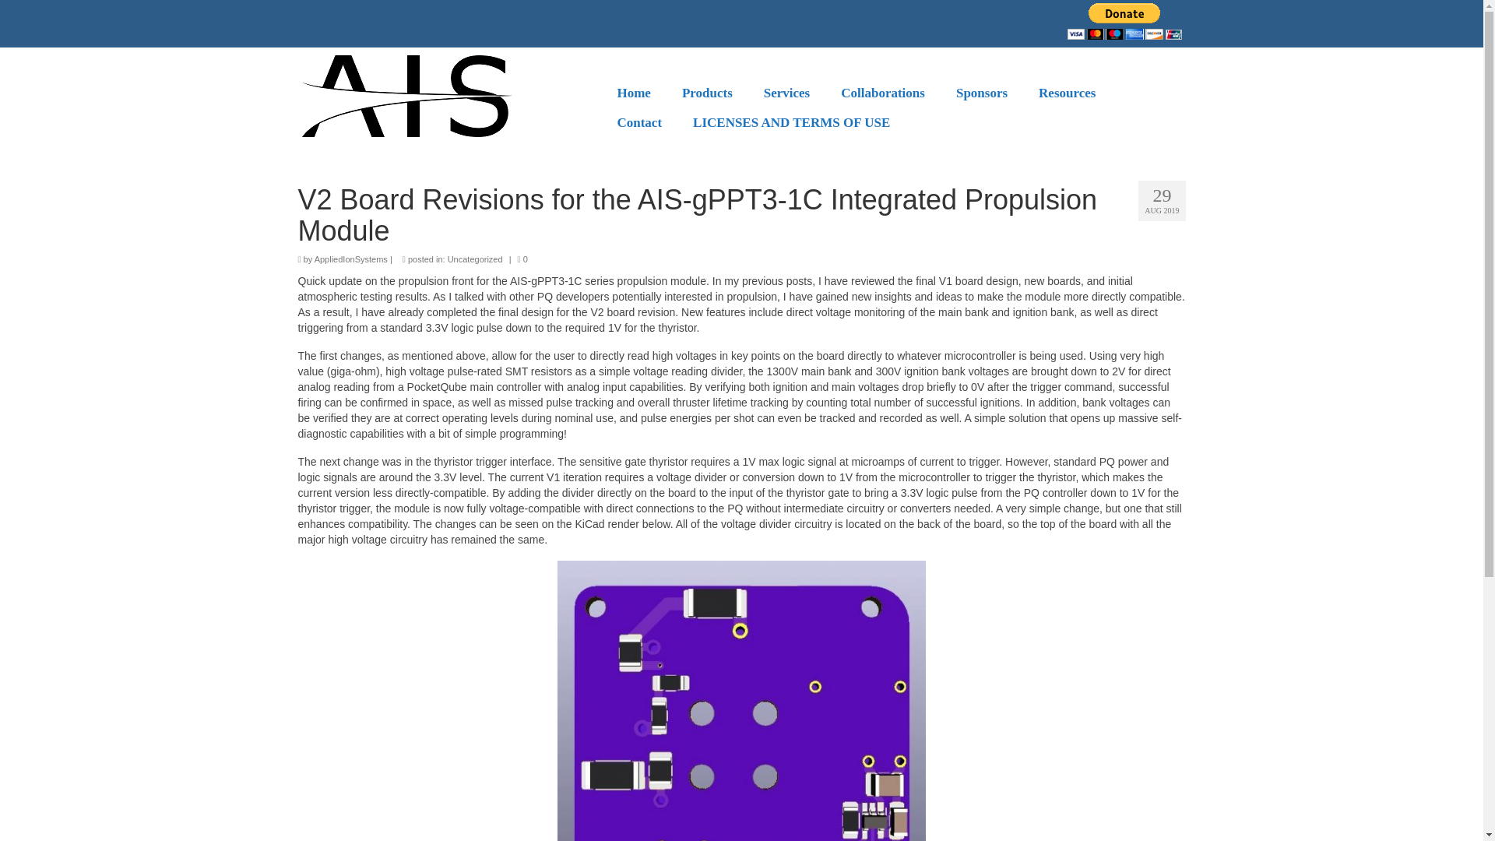  I want to click on Collaborations, so click(882, 93).